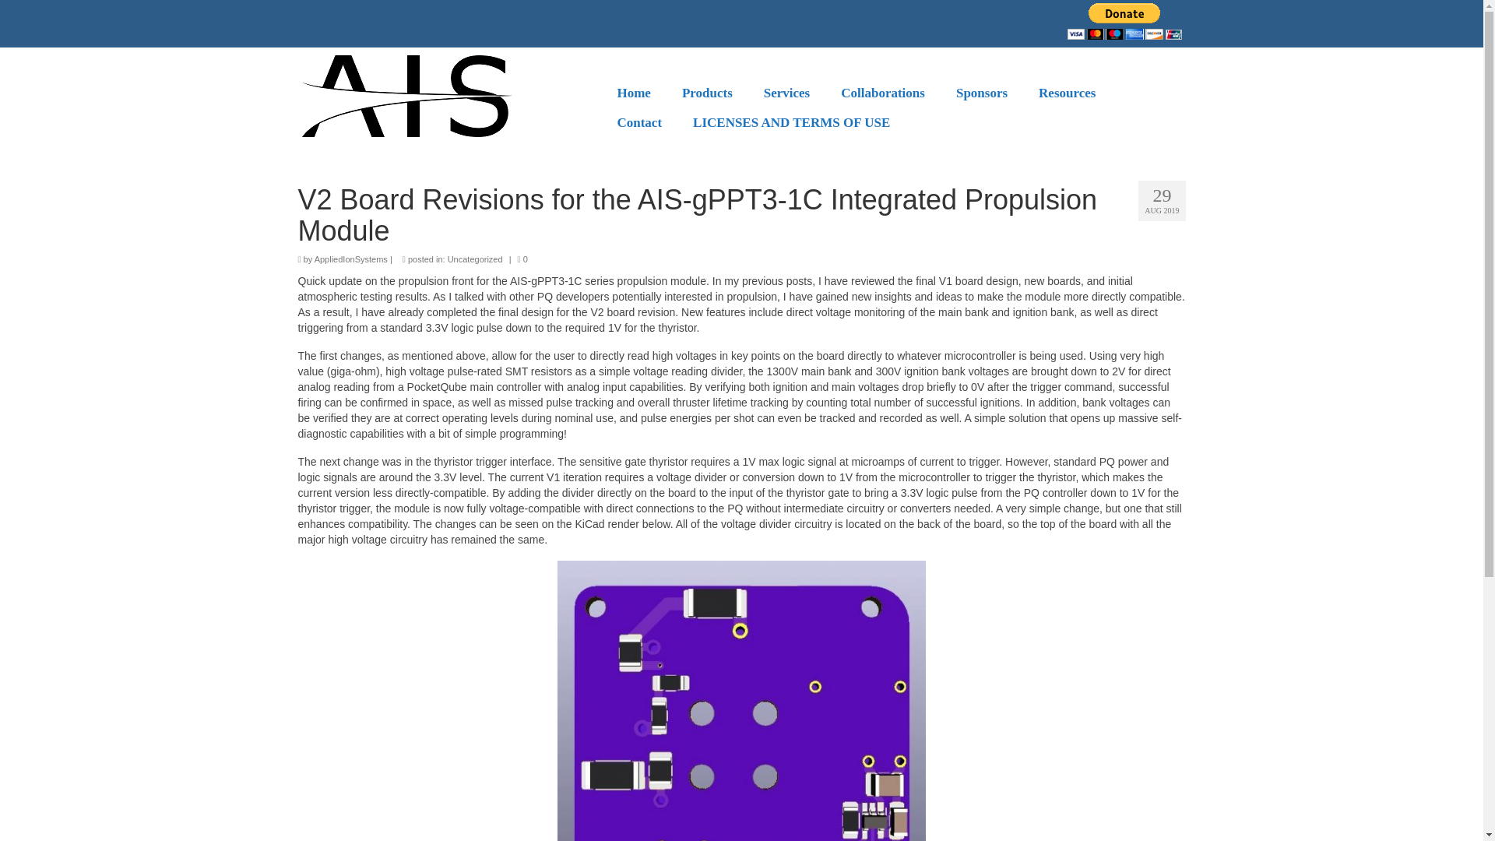  I want to click on Collaborations, so click(882, 93).